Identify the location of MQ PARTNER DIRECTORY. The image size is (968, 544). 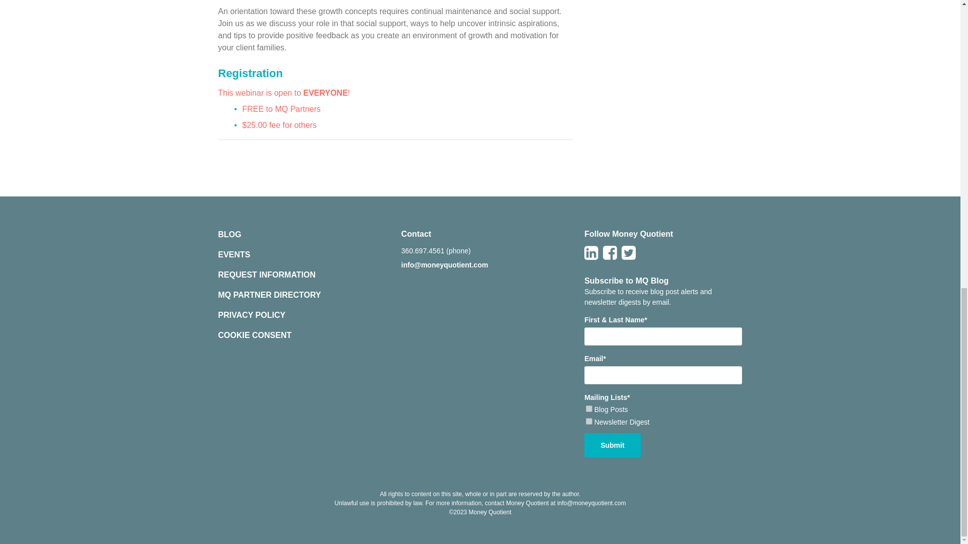
(269, 295).